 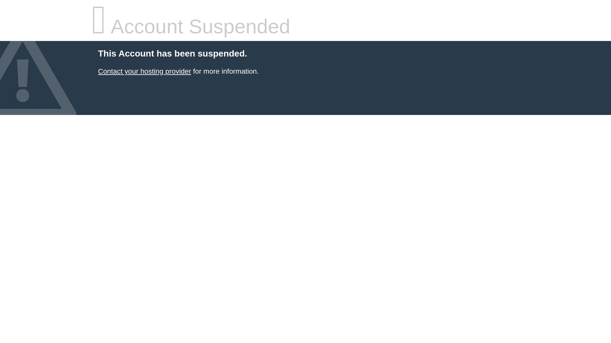 What do you see at coordinates (144, 71) in the screenshot?
I see `Contact your hosting provider` at bounding box center [144, 71].